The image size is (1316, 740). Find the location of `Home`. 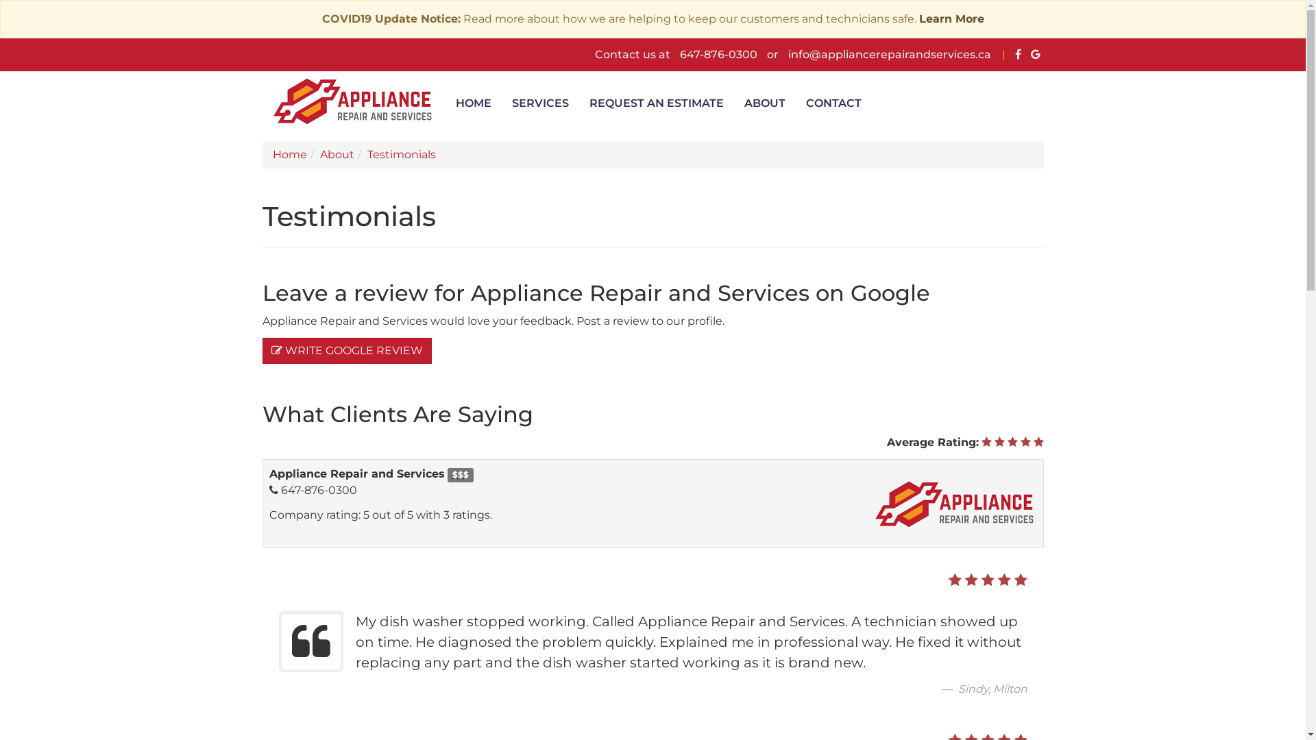

Home is located at coordinates (354, 103).